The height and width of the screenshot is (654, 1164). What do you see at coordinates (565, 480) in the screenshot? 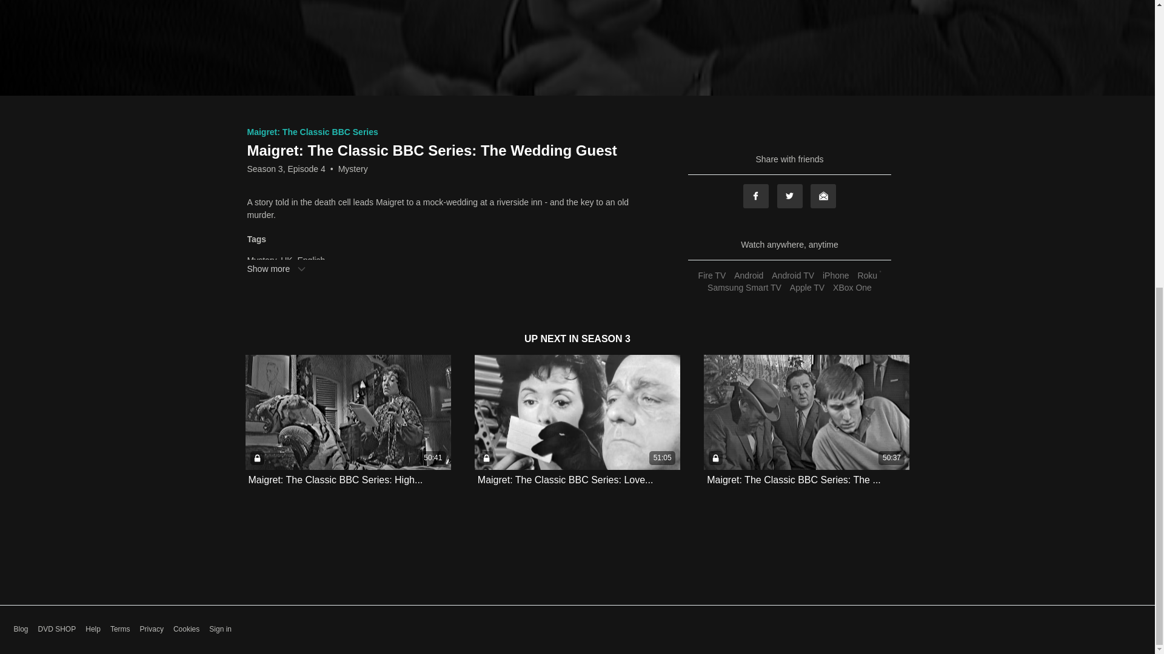
I see `Maigret: The Classic BBC Series: Love...` at bounding box center [565, 480].